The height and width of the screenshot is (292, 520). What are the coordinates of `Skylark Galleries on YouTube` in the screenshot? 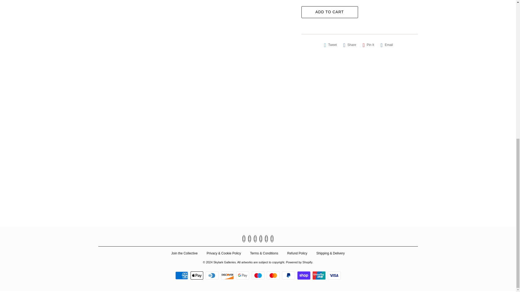 It's located at (255, 239).